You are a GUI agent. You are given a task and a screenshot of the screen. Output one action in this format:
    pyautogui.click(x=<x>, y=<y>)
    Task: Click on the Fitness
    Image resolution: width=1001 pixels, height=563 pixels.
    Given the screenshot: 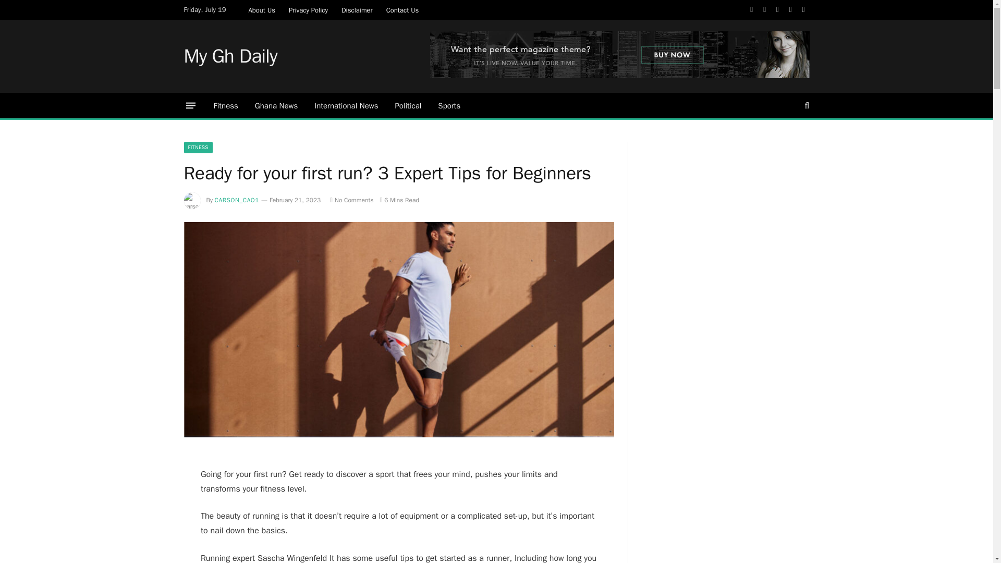 What is the action you would take?
    pyautogui.click(x=225, y=105)
    